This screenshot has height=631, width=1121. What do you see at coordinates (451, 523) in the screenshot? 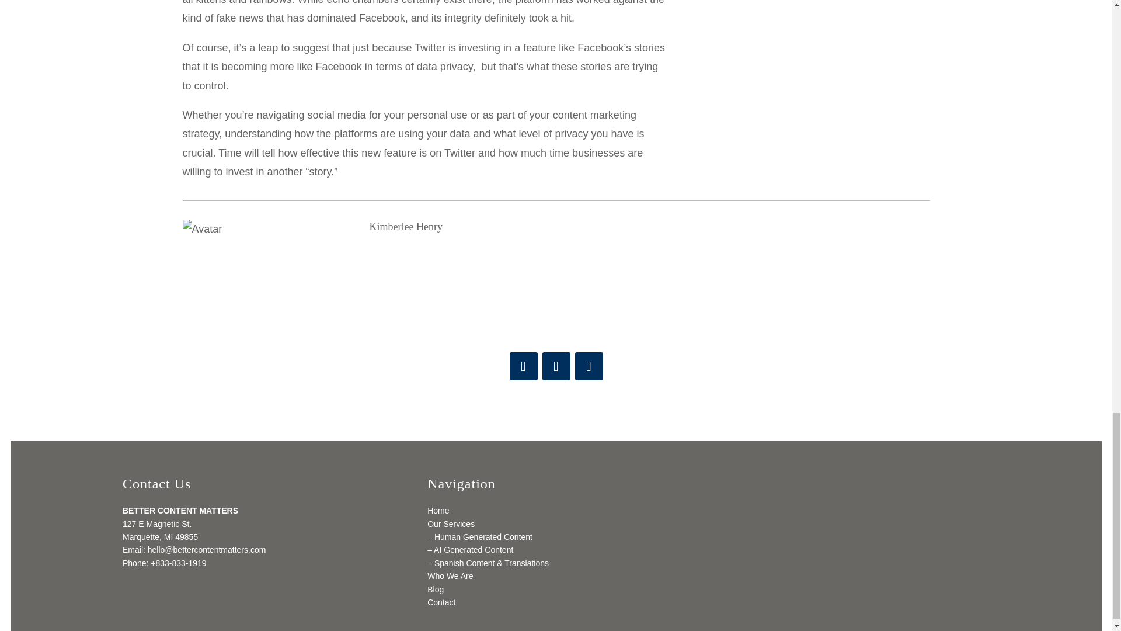
I see `Our Services` at bounding box center [451, 523].